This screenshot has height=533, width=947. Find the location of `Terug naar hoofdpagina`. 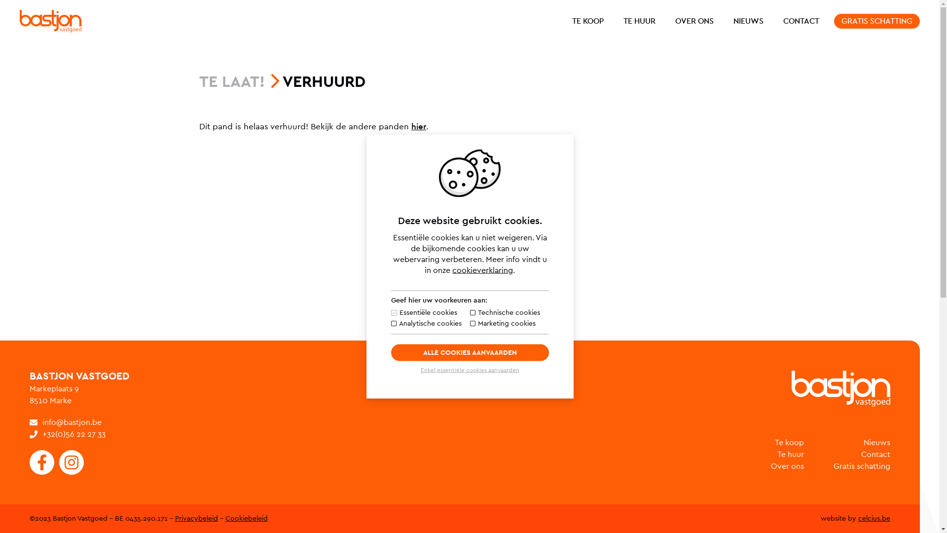

Terug naar hoofdpagina is located at coordinates (841, 389).